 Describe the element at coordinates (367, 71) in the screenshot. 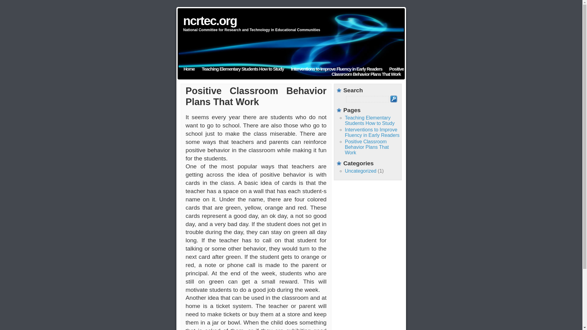

I see `Positive Classroom Behavior Plans That Work` at that location.